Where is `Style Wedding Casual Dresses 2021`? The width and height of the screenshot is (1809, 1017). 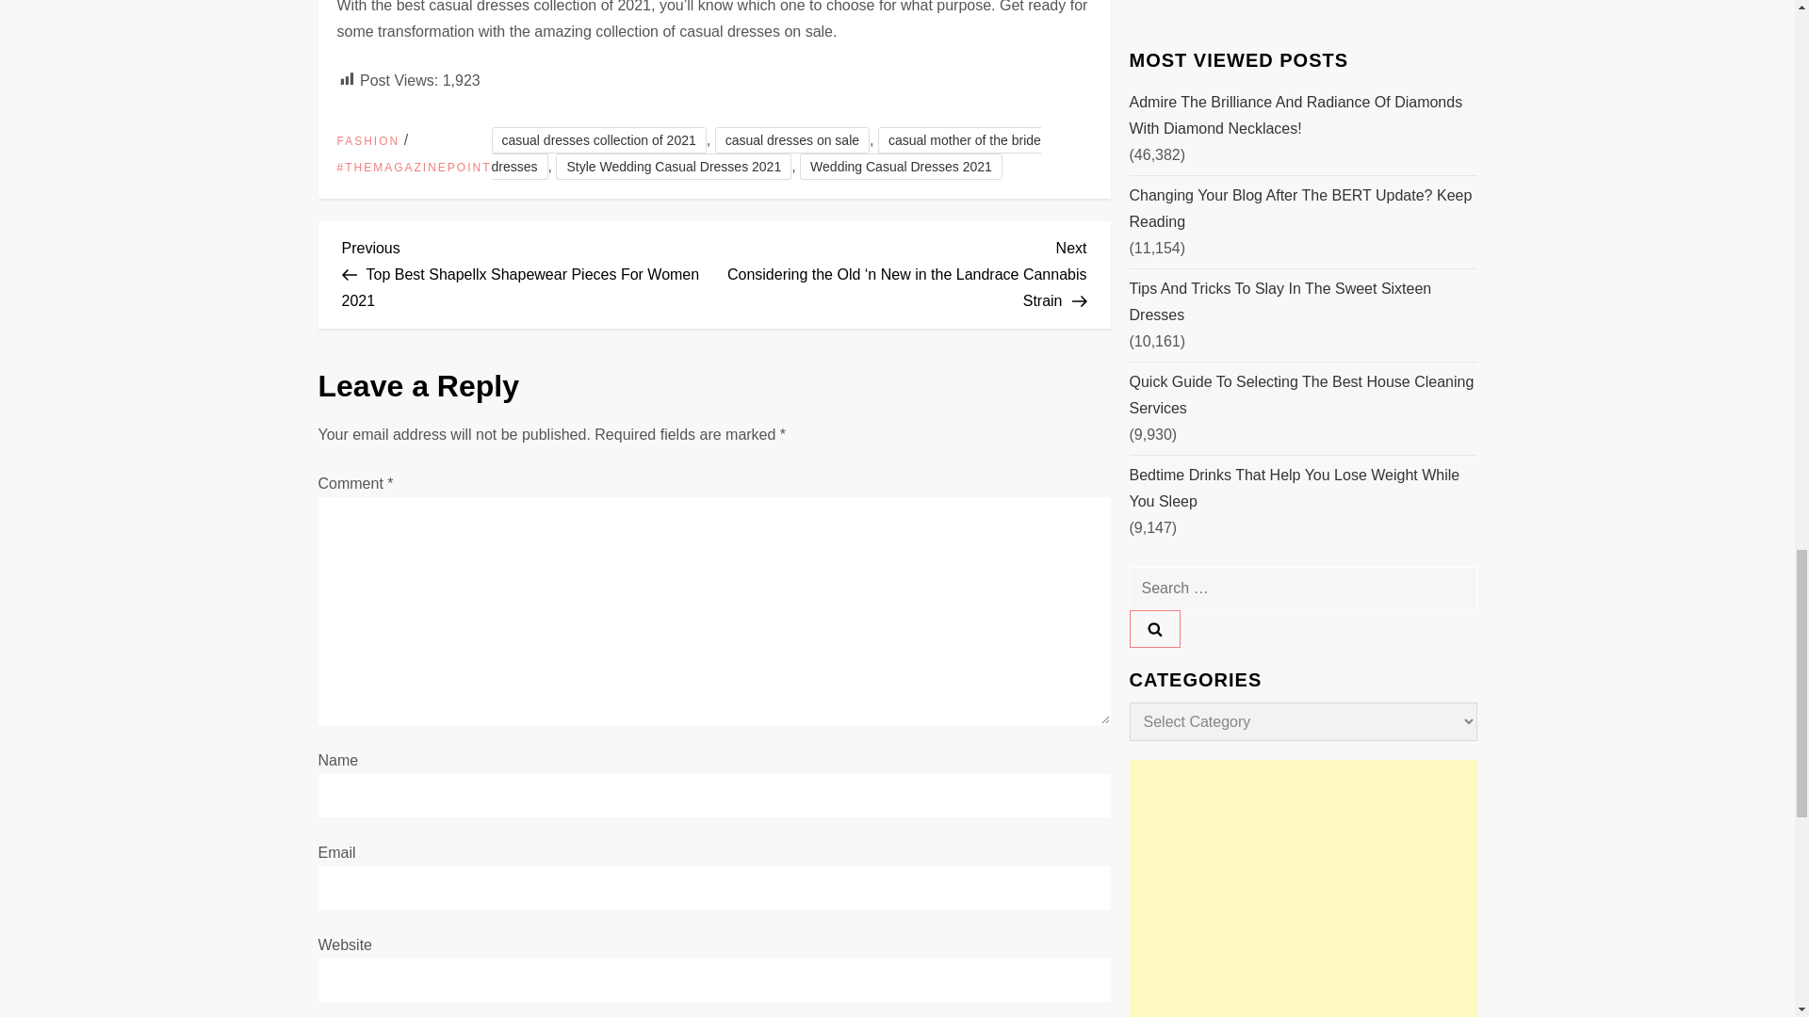
Style Wedding Casual Dresses 2021 is located at coordinates (673, 167).